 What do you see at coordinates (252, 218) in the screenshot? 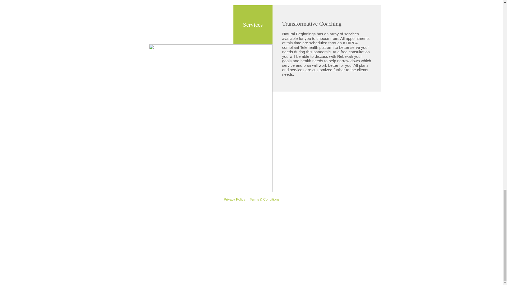
I see `Rebekah Mays, RN` at bounding box center [252, 218].